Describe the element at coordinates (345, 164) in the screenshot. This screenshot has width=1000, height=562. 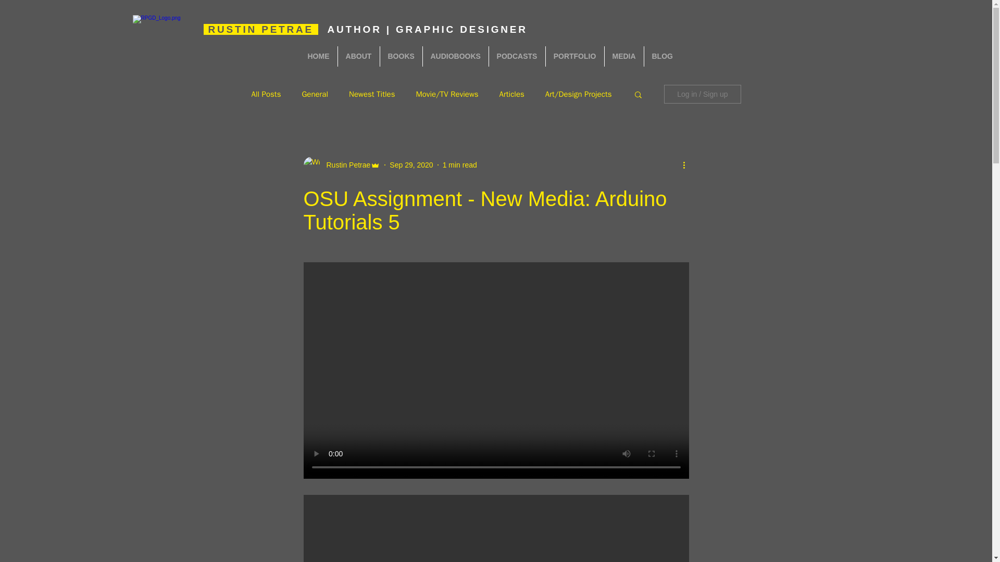
I see `Rustin Petrae` at that location.